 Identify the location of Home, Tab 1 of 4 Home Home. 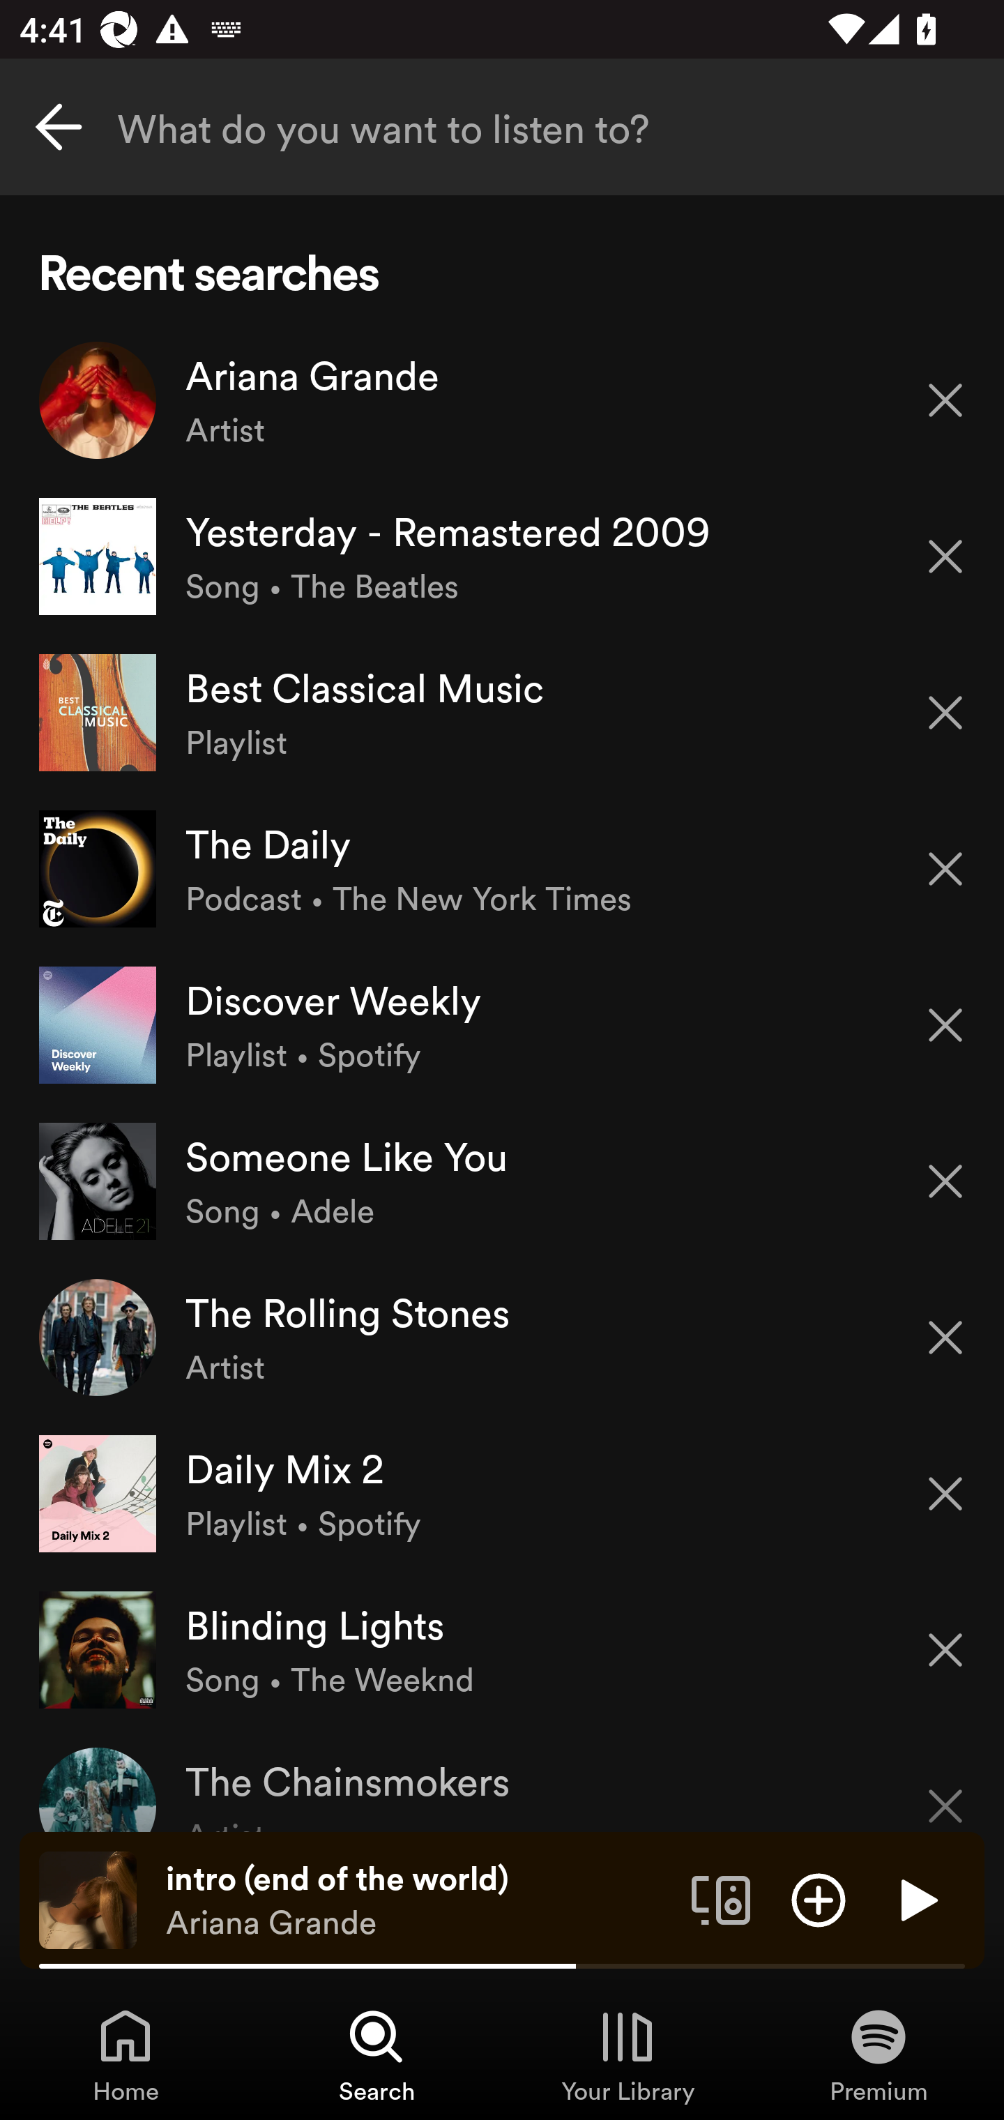
(125, 2054).